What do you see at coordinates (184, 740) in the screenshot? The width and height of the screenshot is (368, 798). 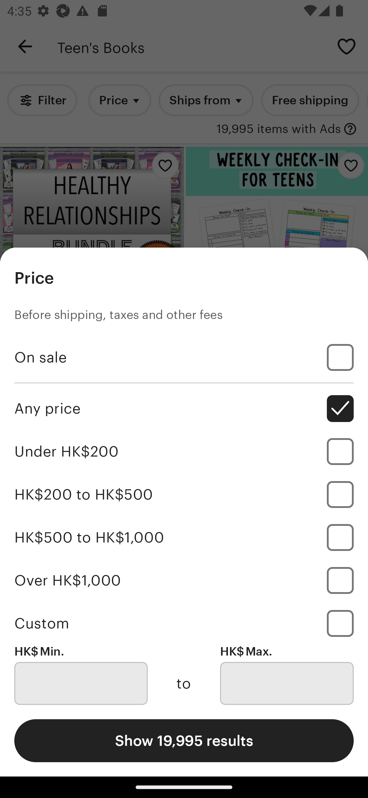 I see `Show 19,995 results` at bounding box center [184, 740].